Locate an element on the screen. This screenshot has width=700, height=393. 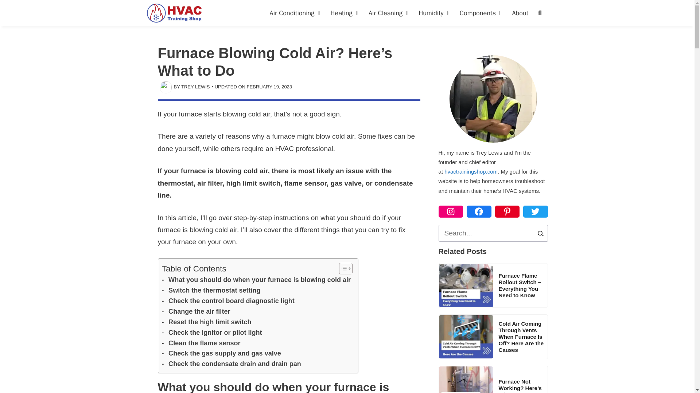
Reset the high limit switch is located at coordinates (206, 322).